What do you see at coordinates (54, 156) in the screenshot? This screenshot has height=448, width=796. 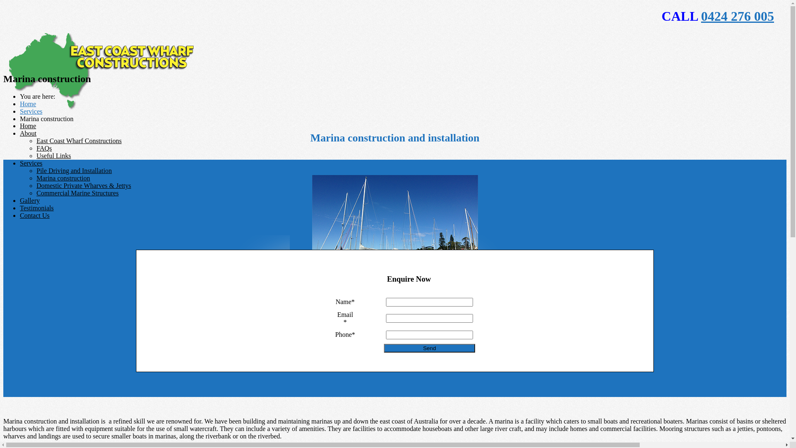 I see `Useful Links` at bounding box center [54, 156].